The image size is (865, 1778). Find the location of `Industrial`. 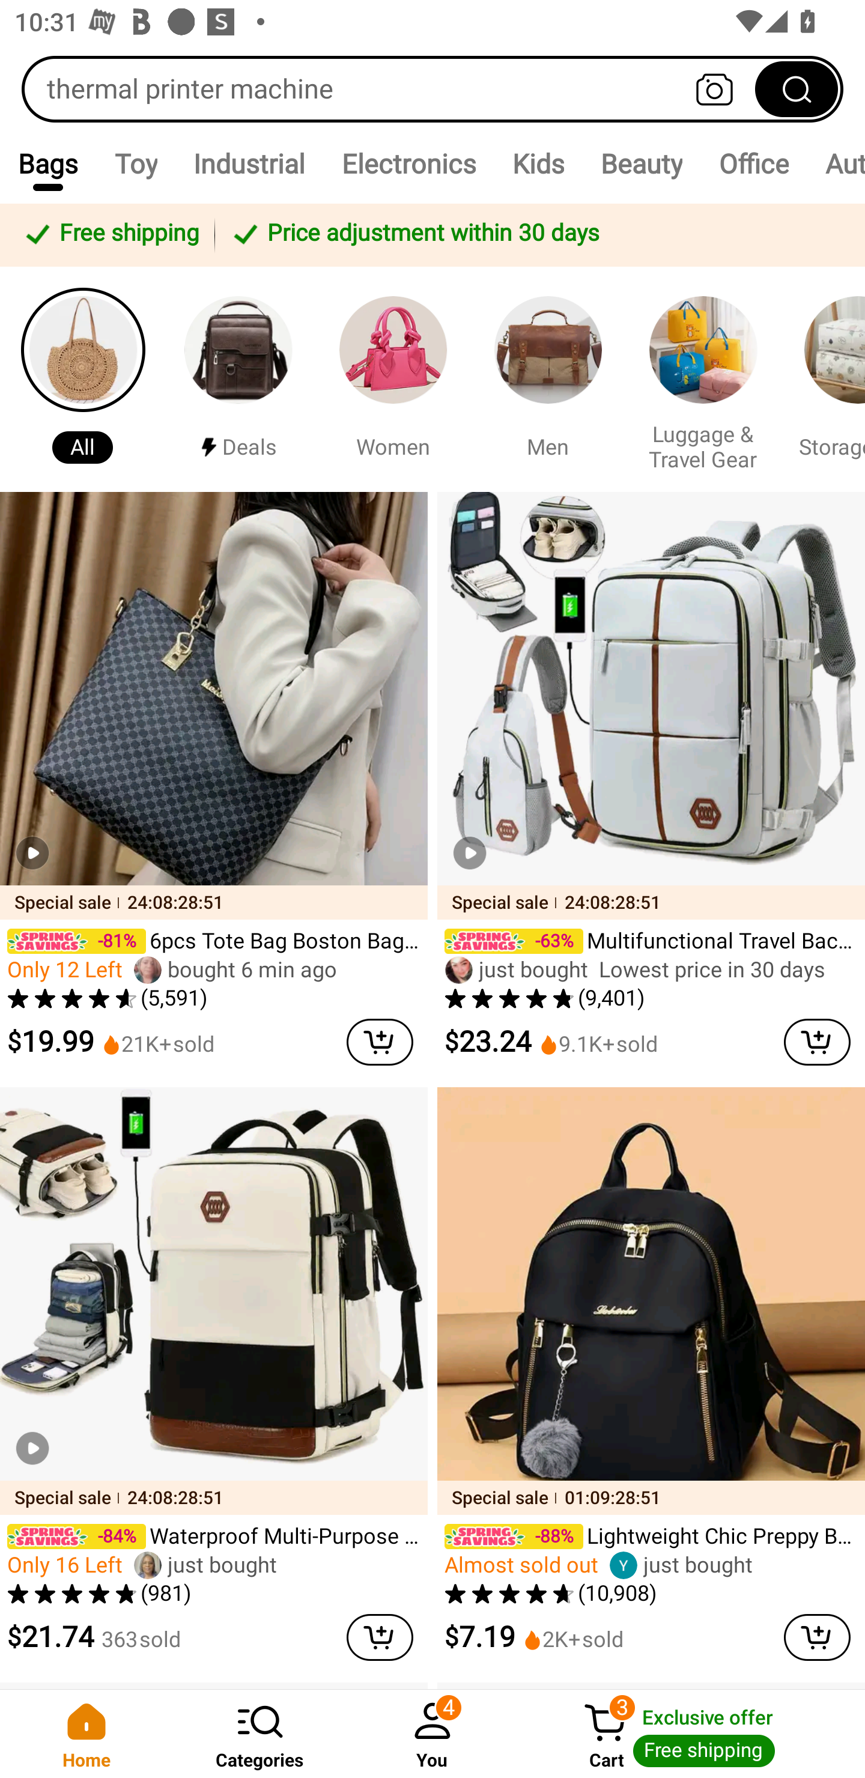

Industrial is located at coordinates (249, 163).